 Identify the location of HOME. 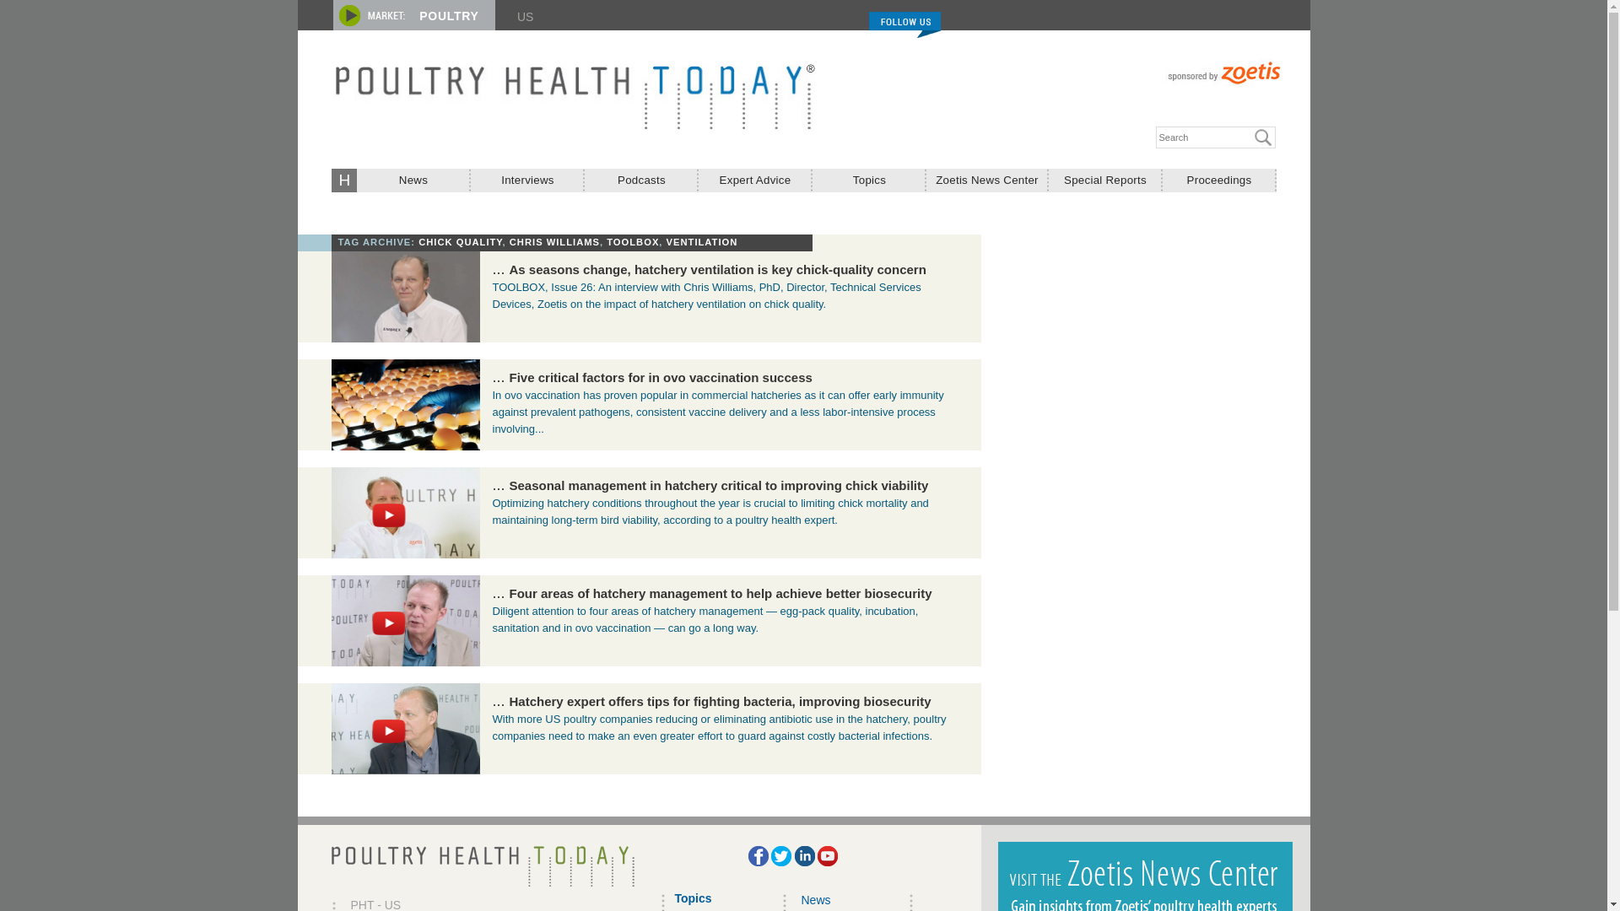
(343, 179).